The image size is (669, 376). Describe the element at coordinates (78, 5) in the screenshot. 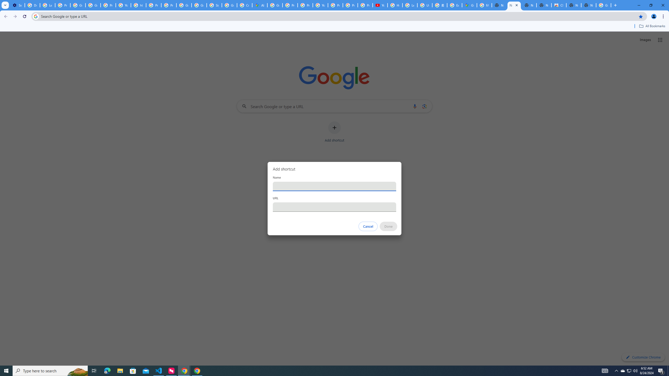

I see `Google Account Help` at that location.